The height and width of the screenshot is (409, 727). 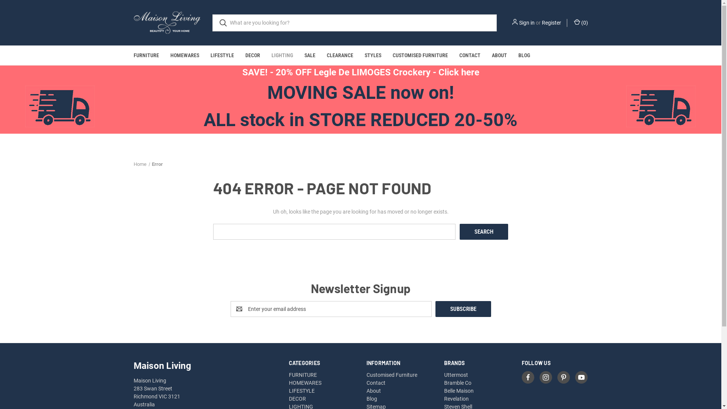 I want to click on SALE, so click(x=310, y=55).